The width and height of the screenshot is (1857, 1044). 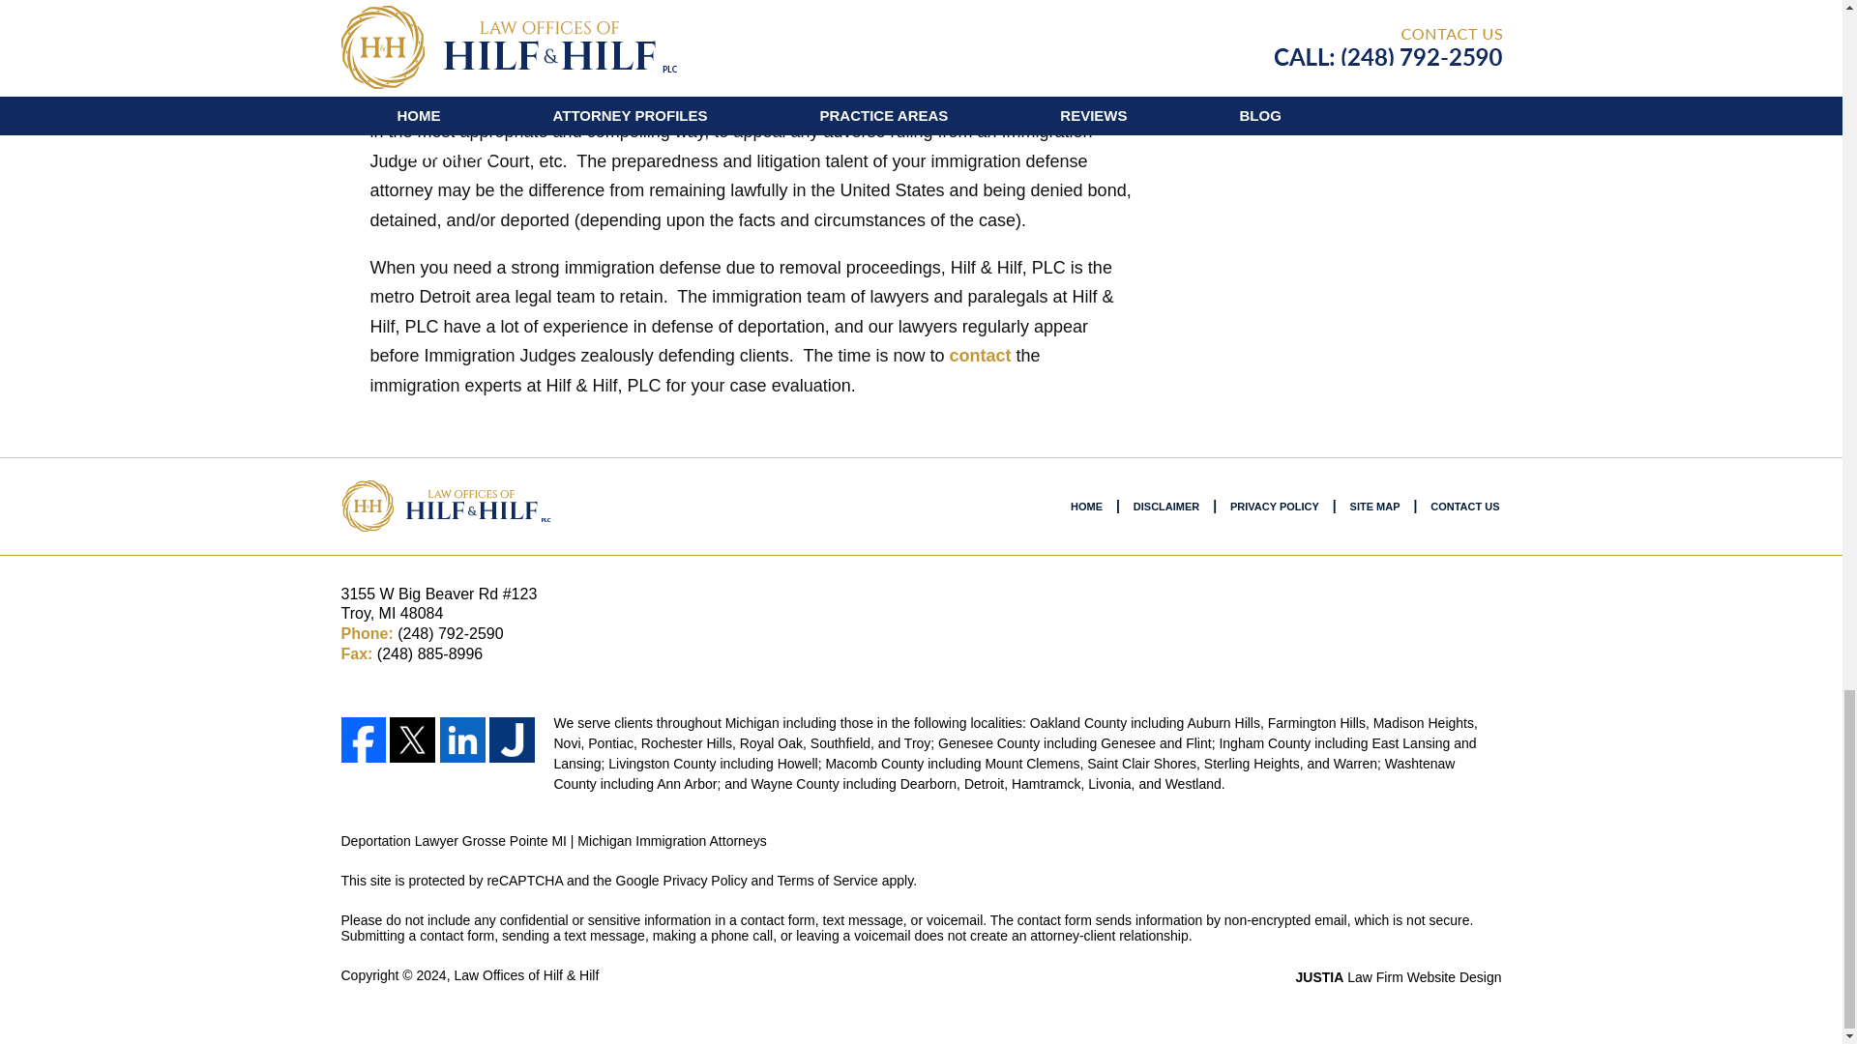 I want to click on PRIVACY POLICY, so click(x=1275, y=507).